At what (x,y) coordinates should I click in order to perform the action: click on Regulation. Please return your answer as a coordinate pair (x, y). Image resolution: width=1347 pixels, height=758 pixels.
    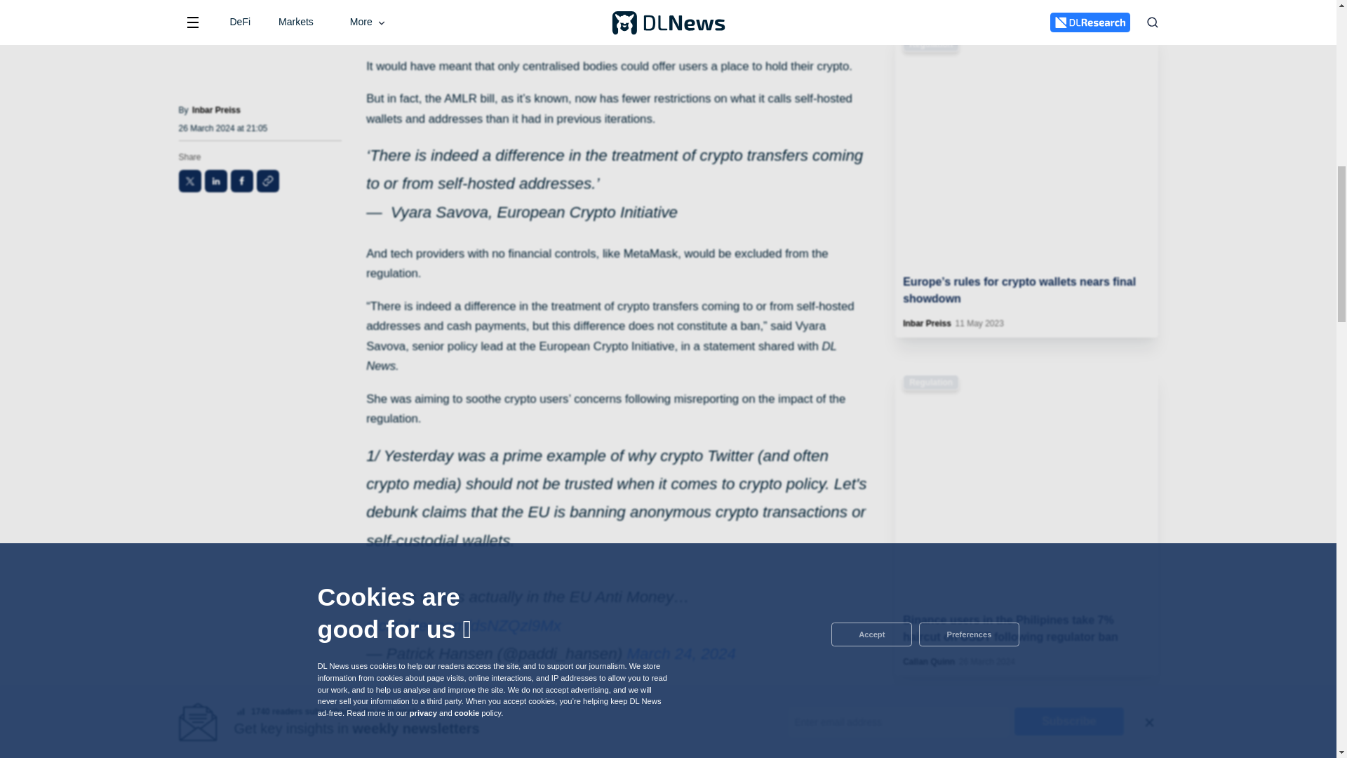
    Looking at the image, I should click on (930, 44).